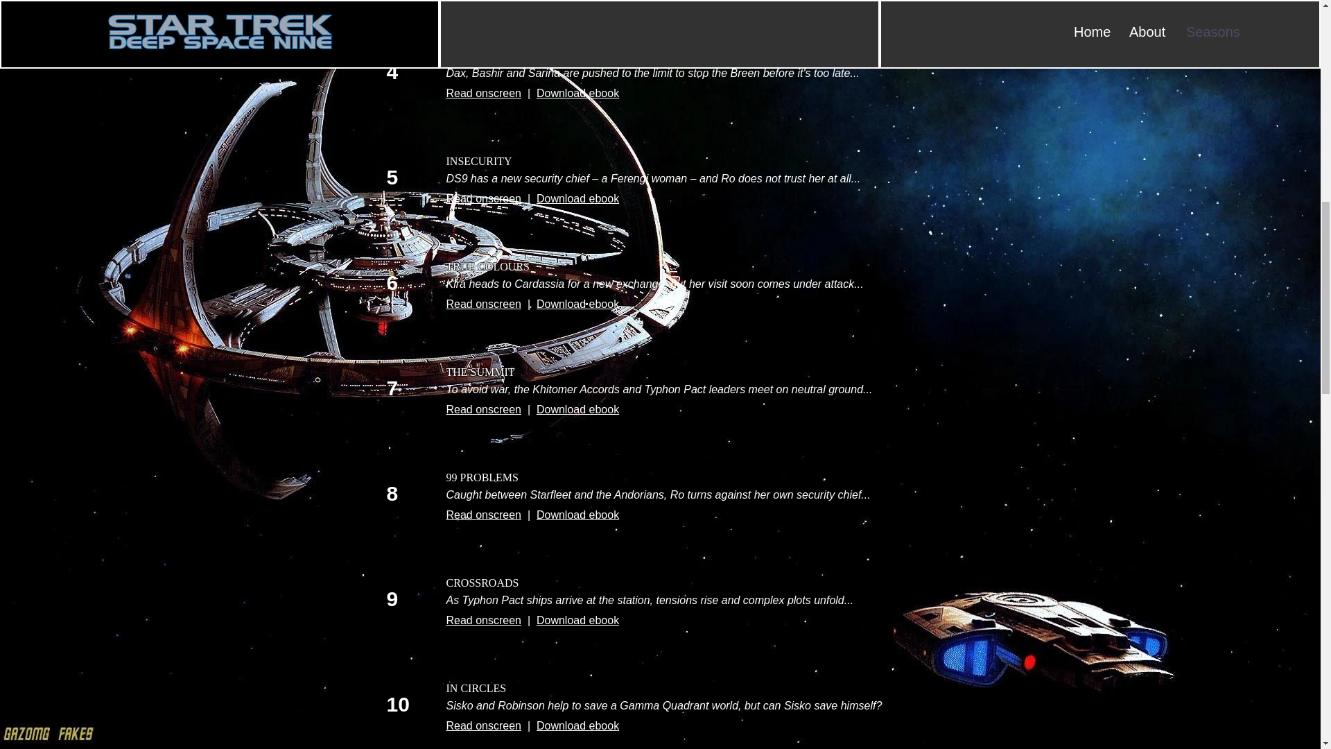 The height and width of the screenshot is (749, 1331). What do you see at coordinates (577, 620) in the screenshot?
I see `Download ebook` at bounding box center [577, 620].